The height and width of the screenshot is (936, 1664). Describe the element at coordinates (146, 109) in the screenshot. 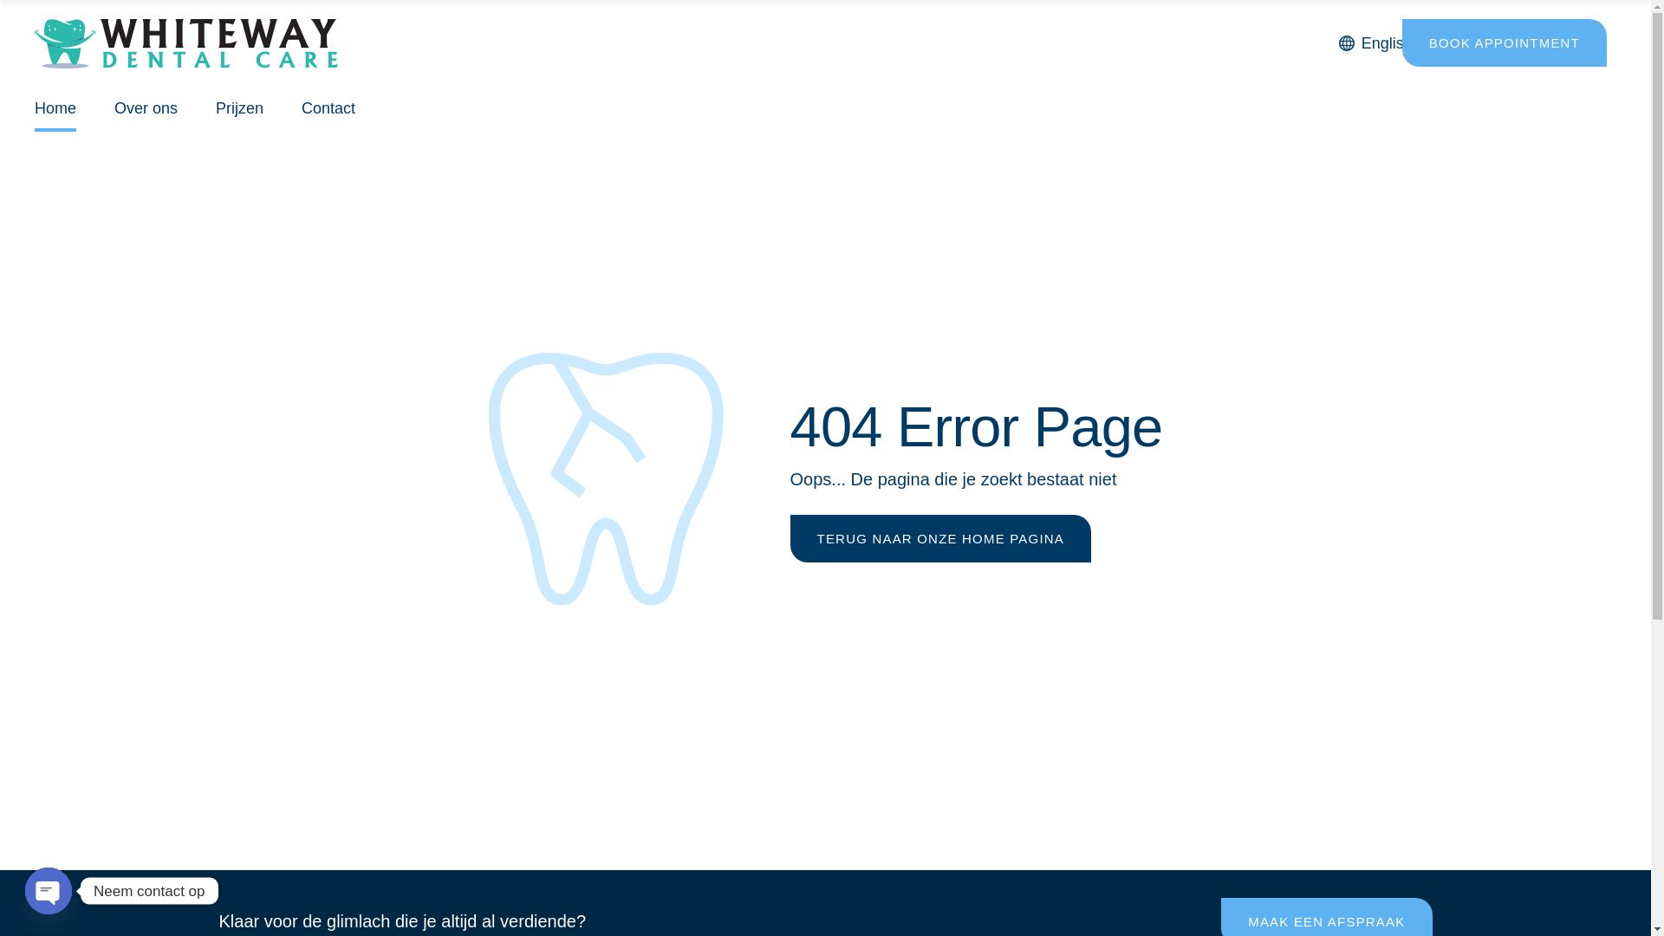

I see `Over ons` at that location.